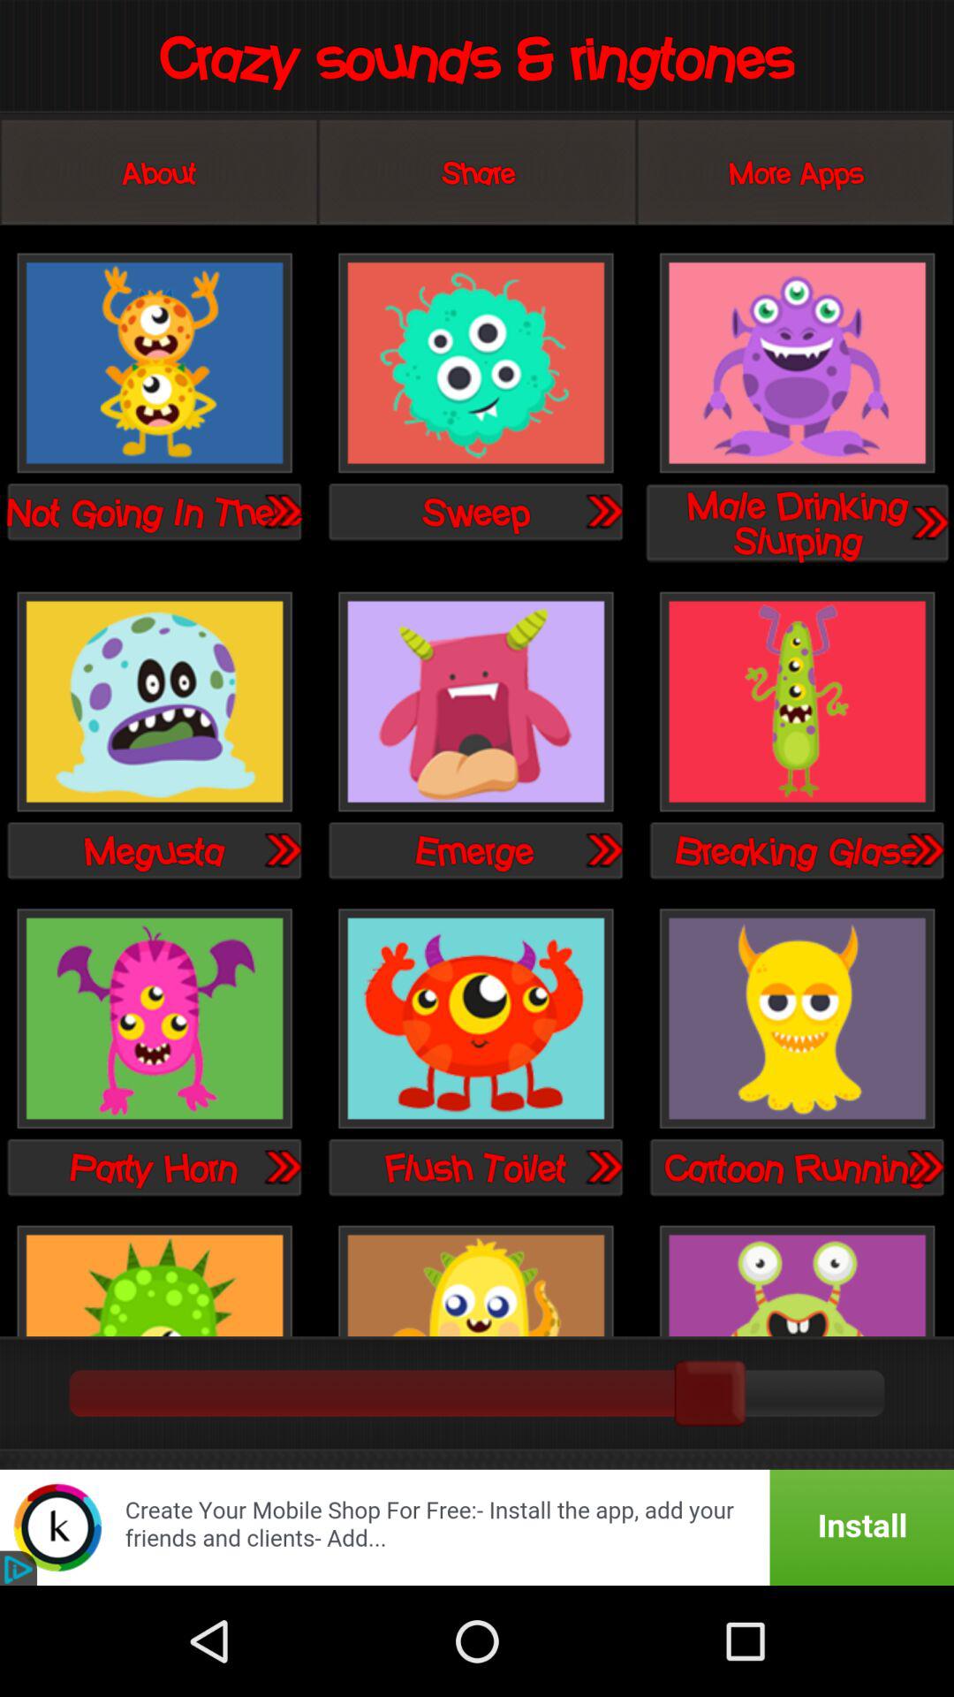 The width and height of the screenshot is (954, 1697). I want to click on hear a sound, so click(155, 364).